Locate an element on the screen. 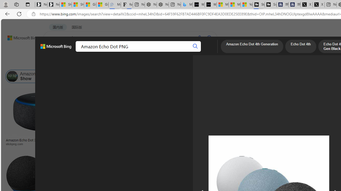 The height and width of the screenshot is (191, 341). License is located at coordinates (177, 63).